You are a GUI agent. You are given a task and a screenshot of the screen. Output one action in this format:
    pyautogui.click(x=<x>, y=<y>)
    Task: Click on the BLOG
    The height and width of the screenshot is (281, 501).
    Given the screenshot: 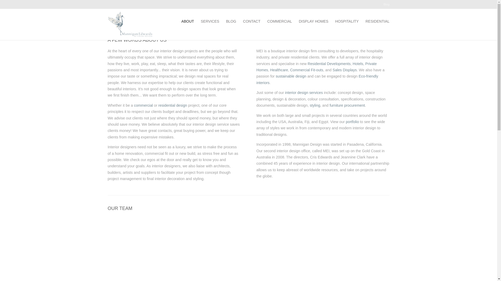 What is the action you would take?
    pyautogui.click(x=231, y=21)
    